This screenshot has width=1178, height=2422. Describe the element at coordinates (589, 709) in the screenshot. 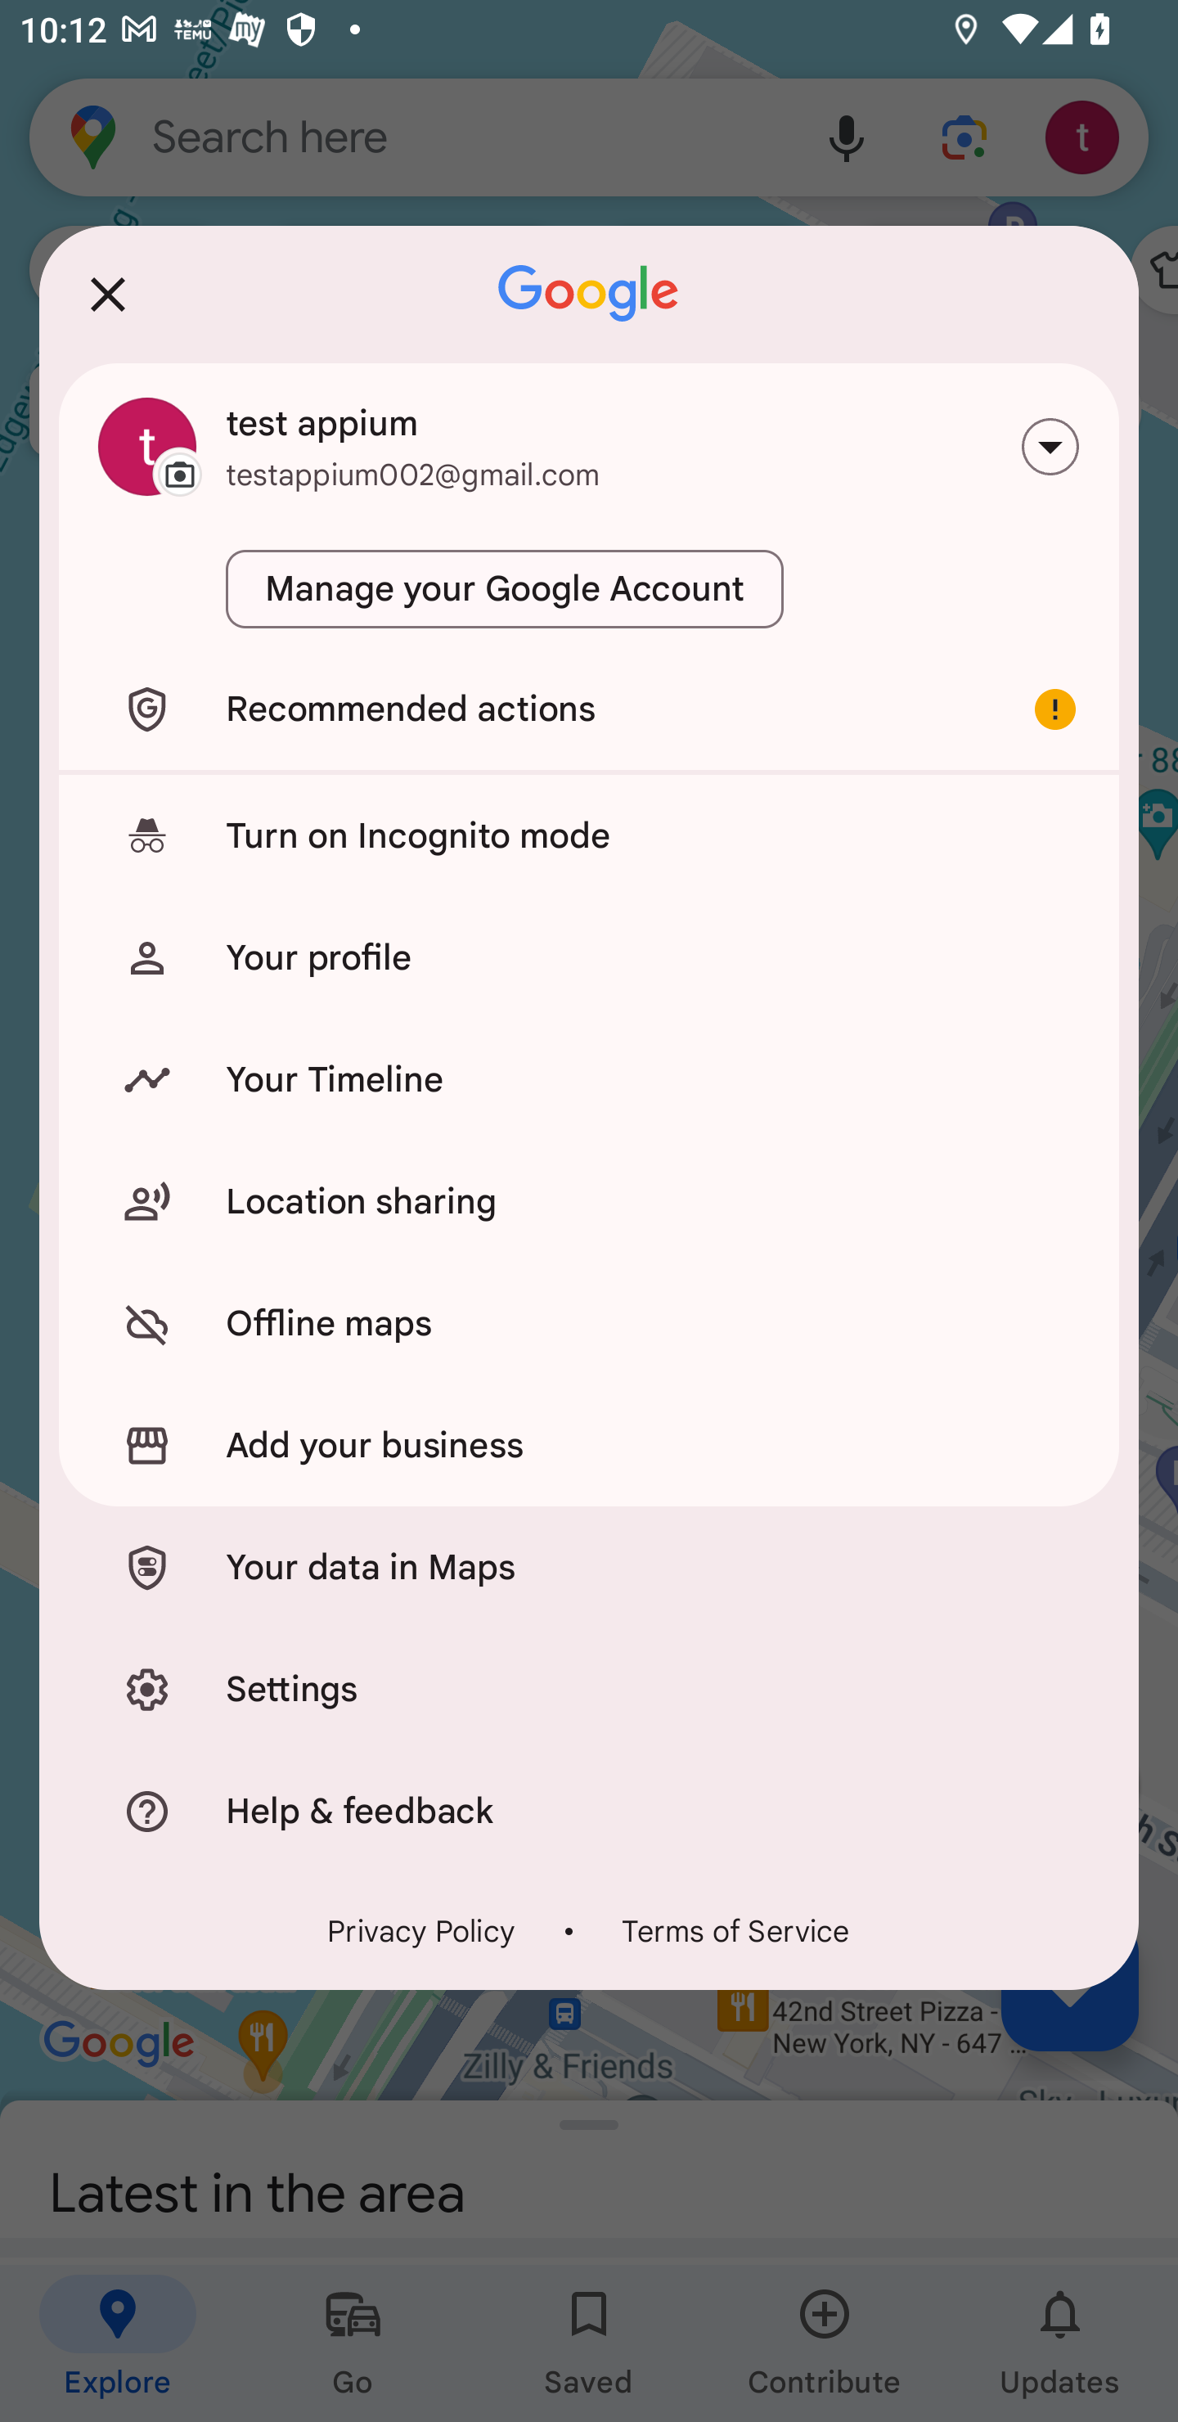

I see `Recommended actions Important account alert` at that location.